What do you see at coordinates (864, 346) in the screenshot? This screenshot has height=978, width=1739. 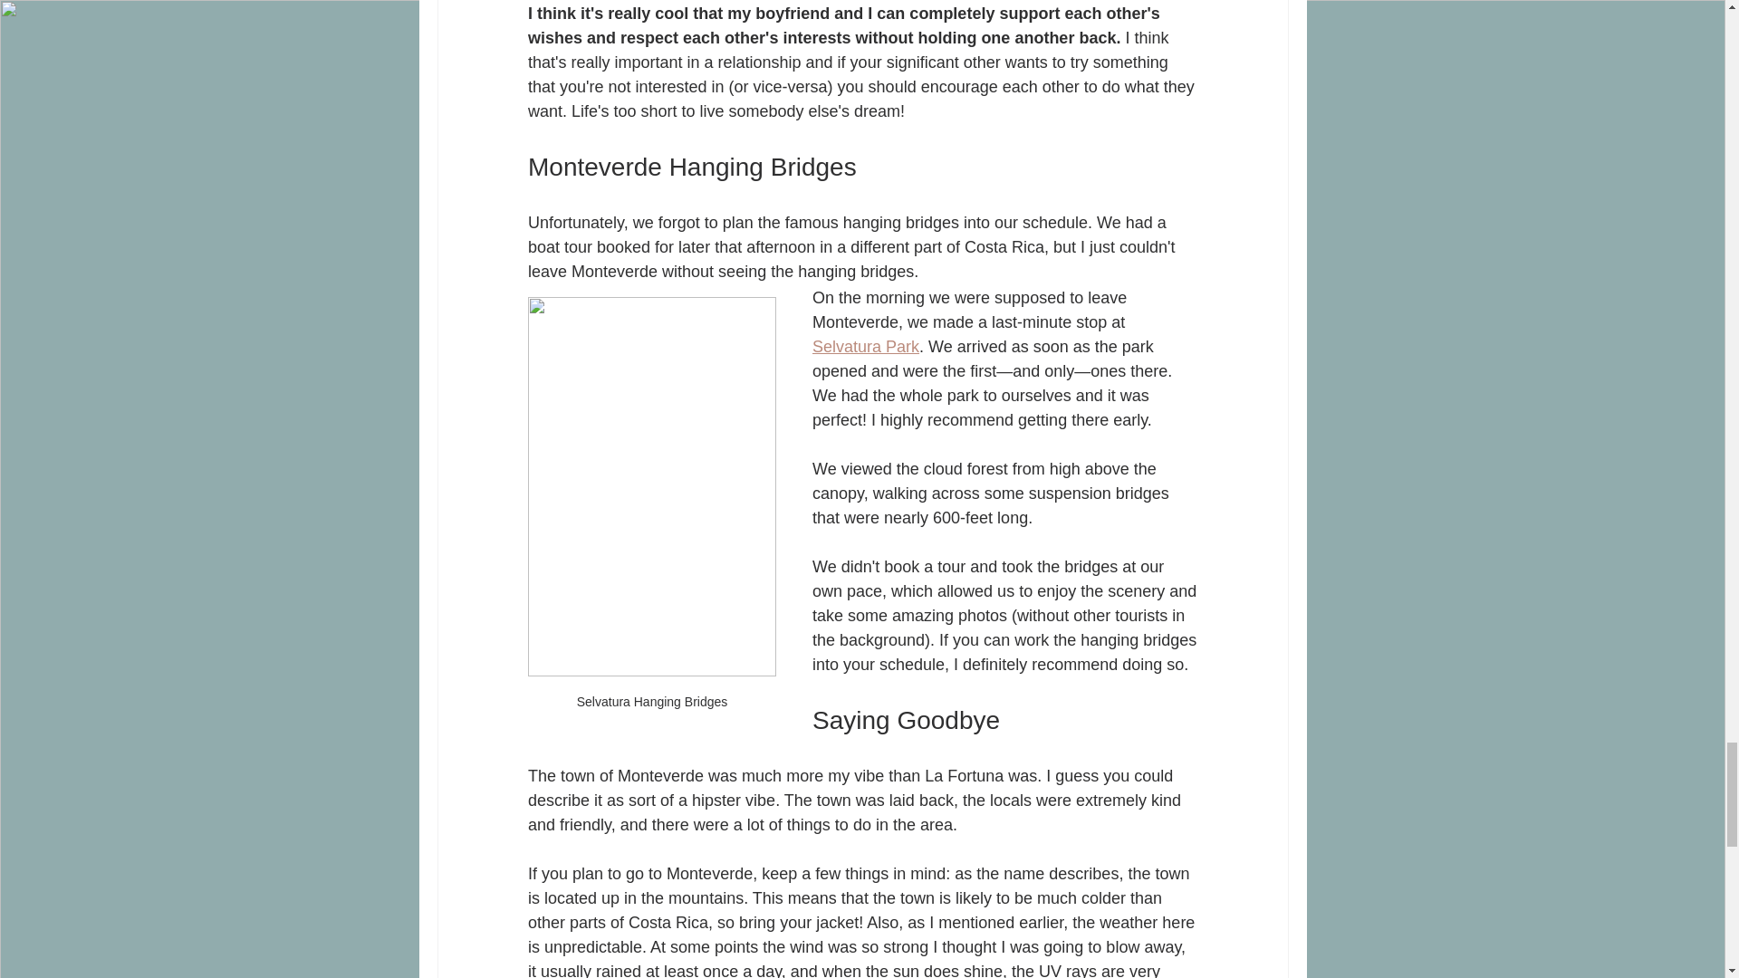 I see `Selvatura Park` at bounding box center [864, 346].